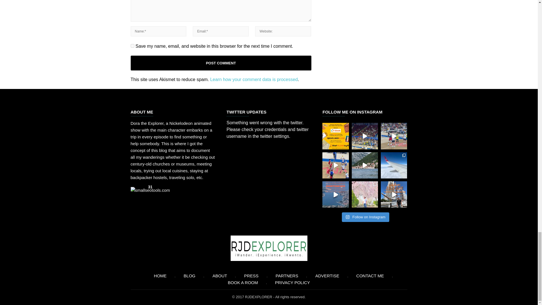 This screenshot has width=542, height=305. Describe the element at coordinates (221, 63) in the screenshot. I see `Post Comment` at that location.